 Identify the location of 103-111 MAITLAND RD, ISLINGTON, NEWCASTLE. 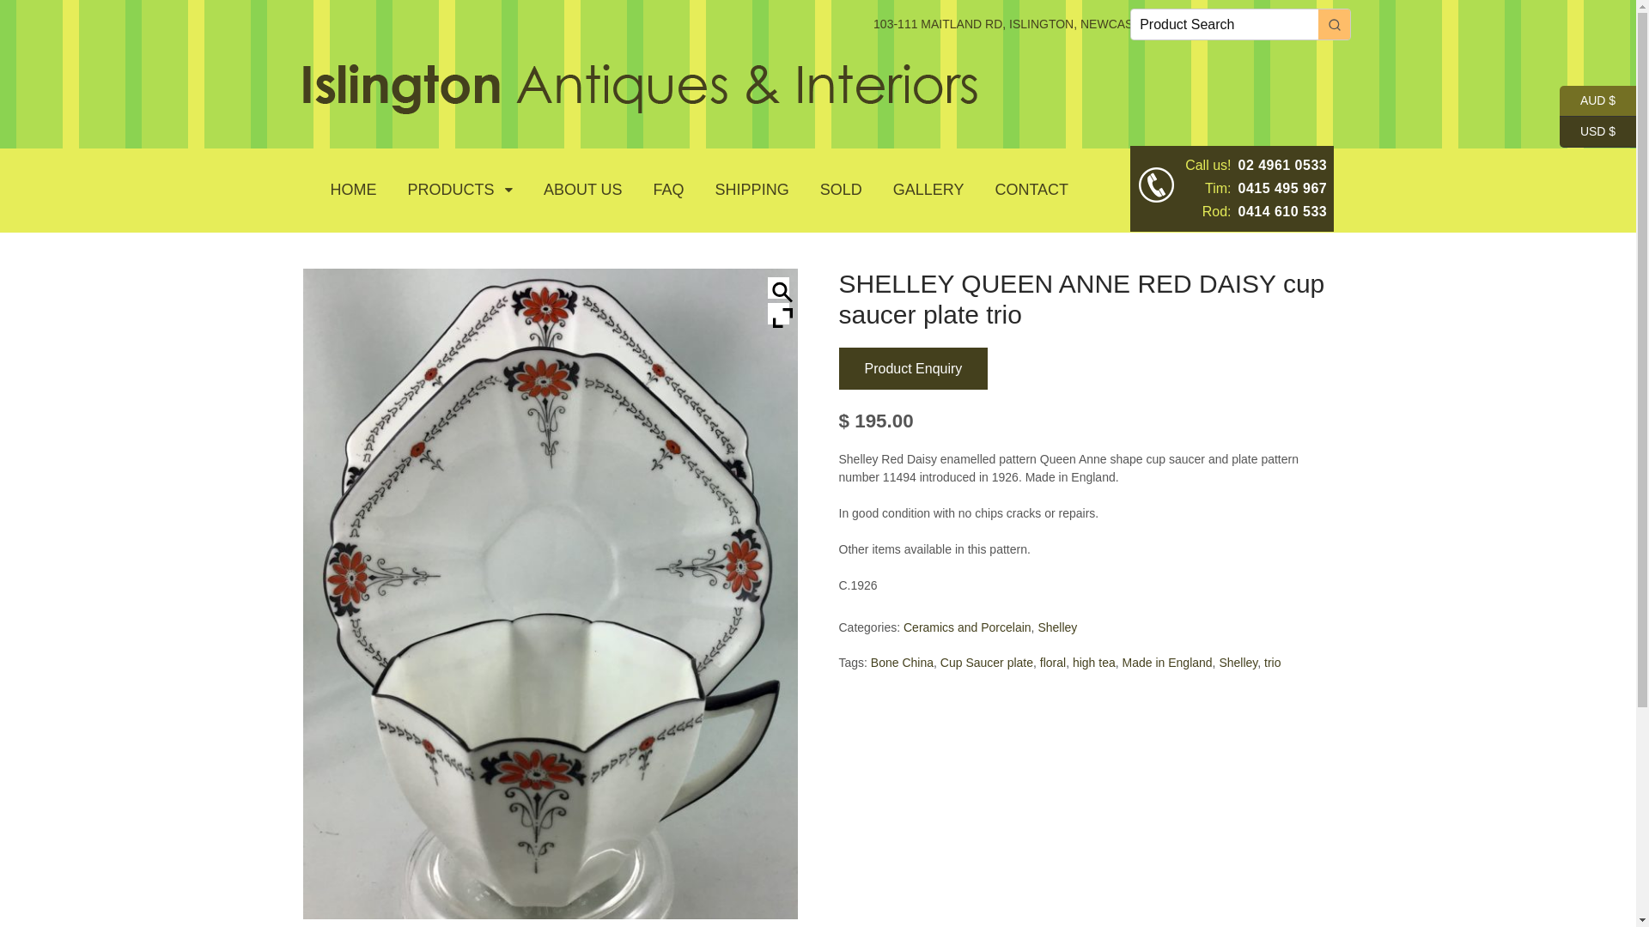
(1014, 24).